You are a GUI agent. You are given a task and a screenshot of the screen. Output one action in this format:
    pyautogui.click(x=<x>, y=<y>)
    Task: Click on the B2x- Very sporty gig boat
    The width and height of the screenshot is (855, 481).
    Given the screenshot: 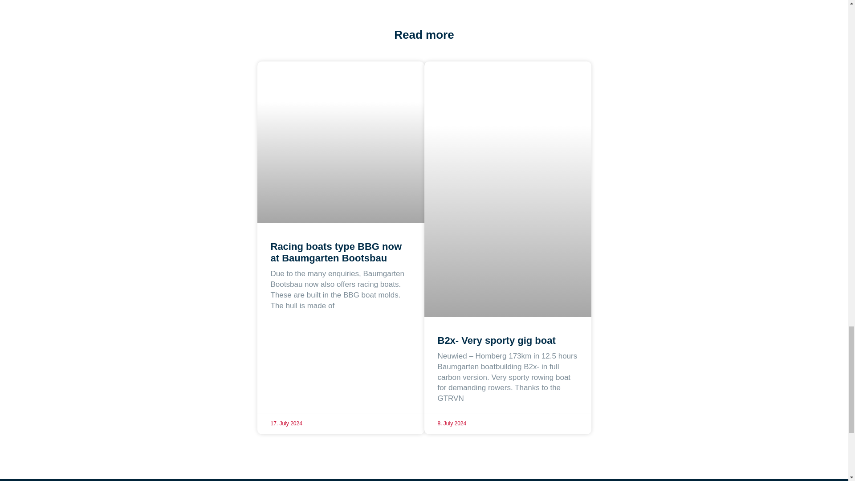 What is the action you would take?
    pyautogui.click(x=496, y=340)
    